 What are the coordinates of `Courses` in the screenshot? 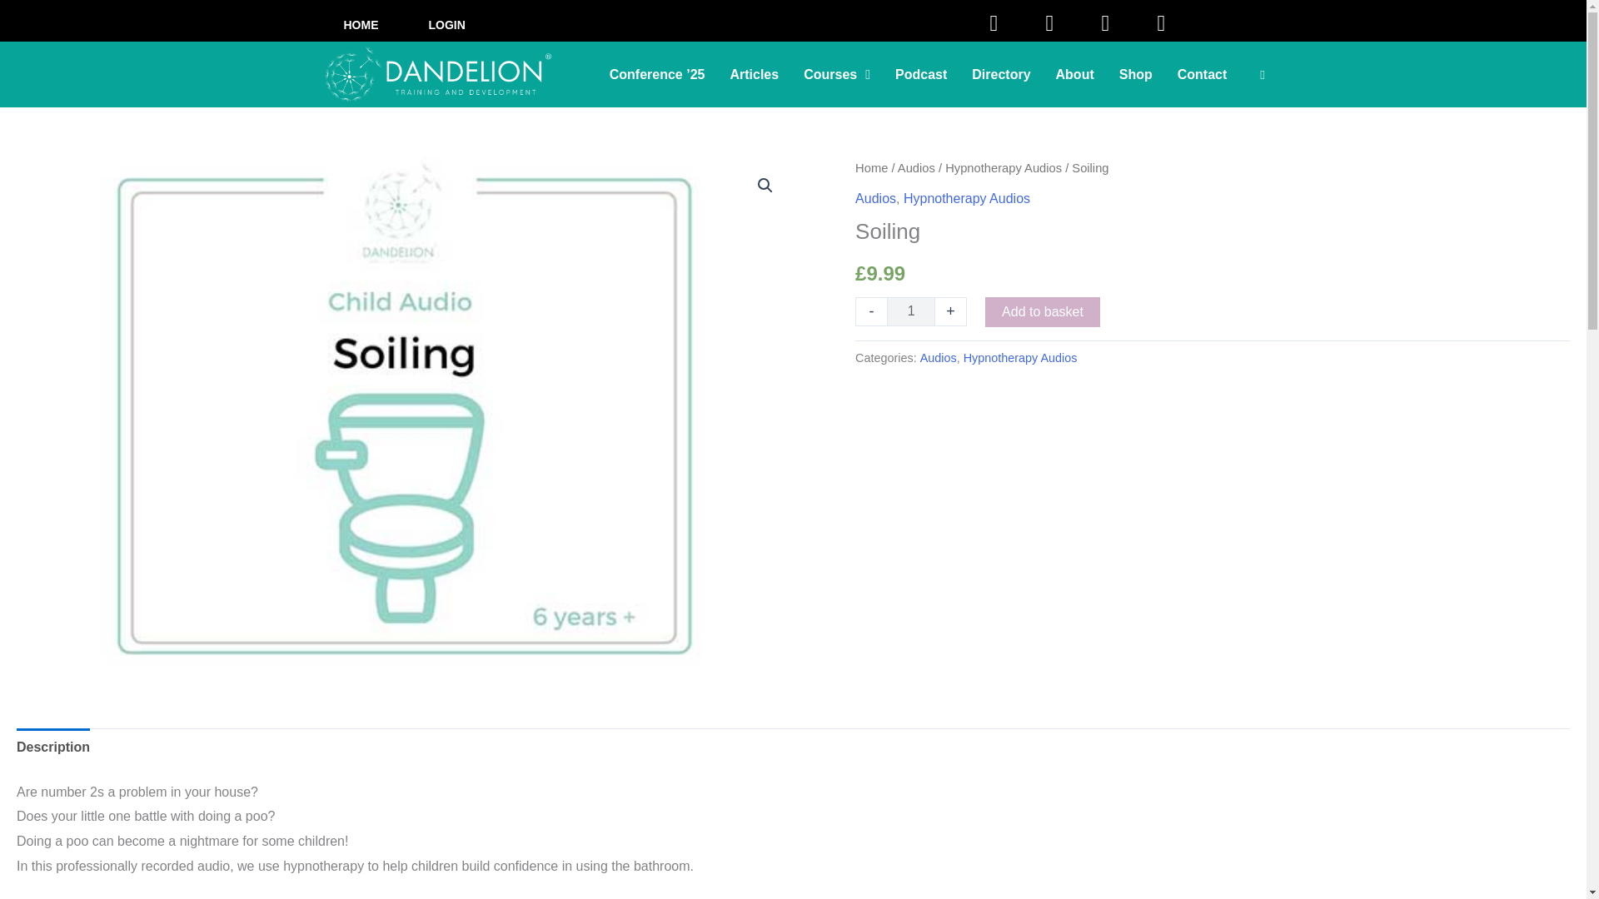 It's located at (836, 75).